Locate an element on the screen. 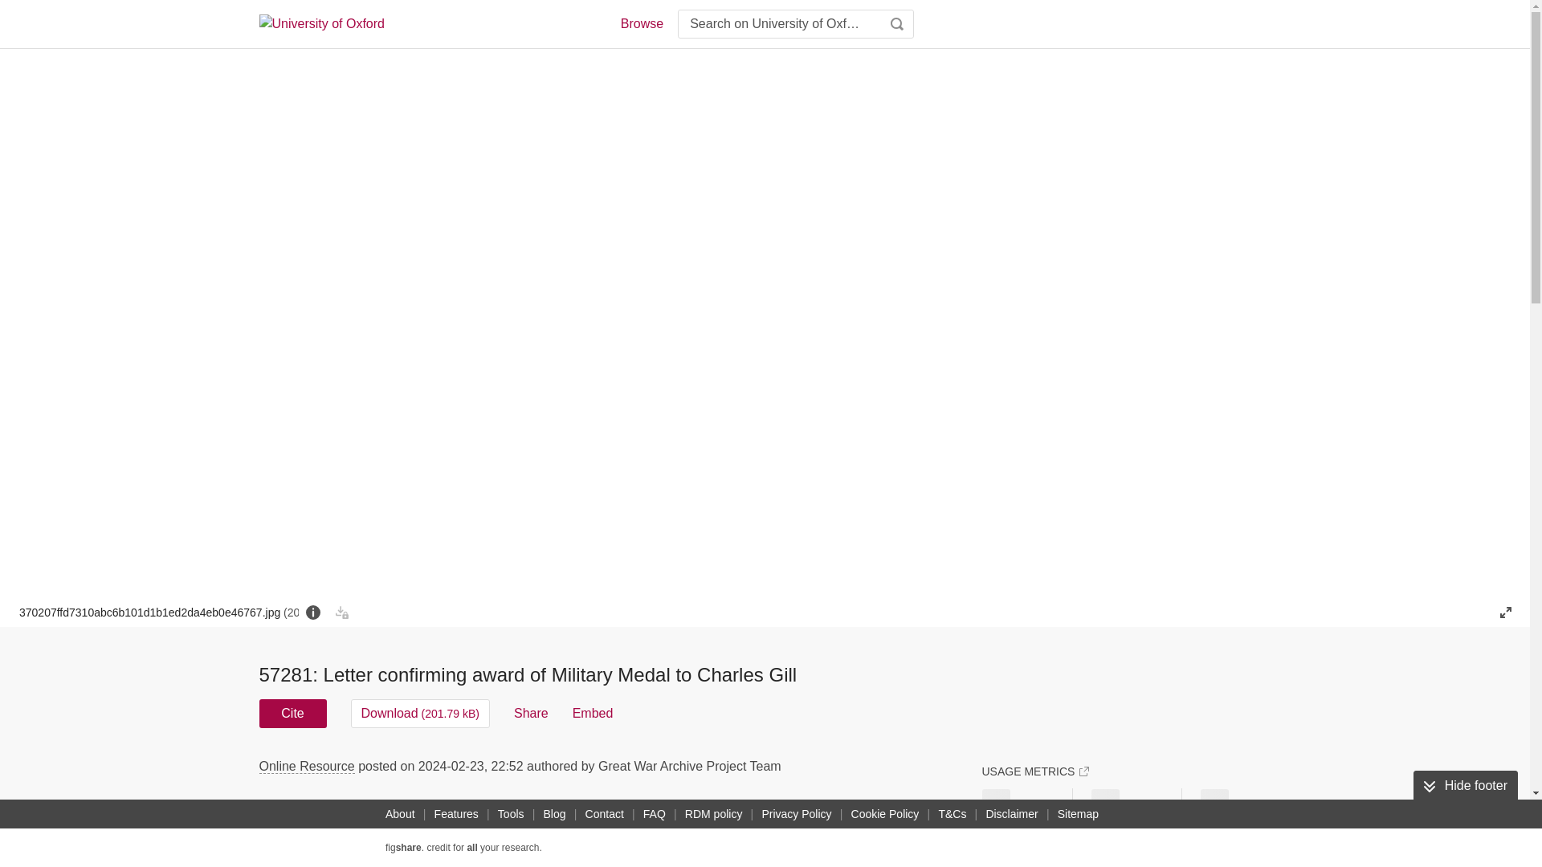  Cite is located at coordinates (292, 713).